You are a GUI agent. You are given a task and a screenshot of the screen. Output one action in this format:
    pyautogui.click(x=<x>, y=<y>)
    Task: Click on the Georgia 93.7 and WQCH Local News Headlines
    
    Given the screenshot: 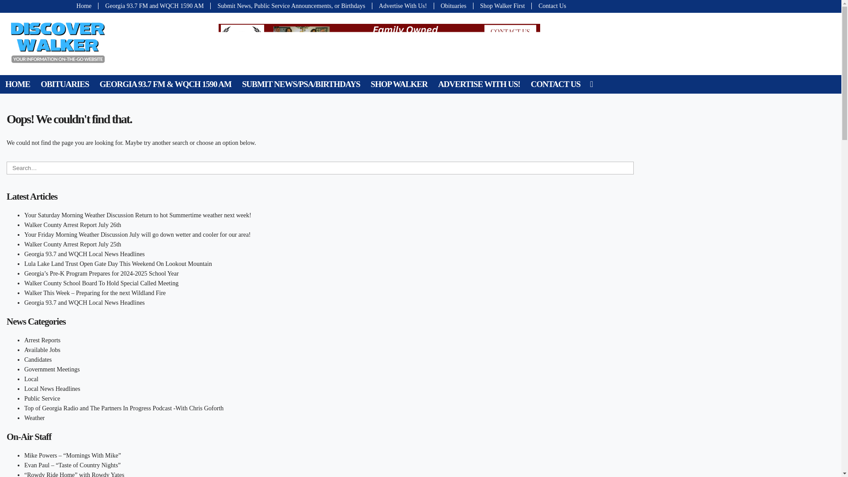 What is the action you would take?
    pyautogui.click(x=85, y=254)
    